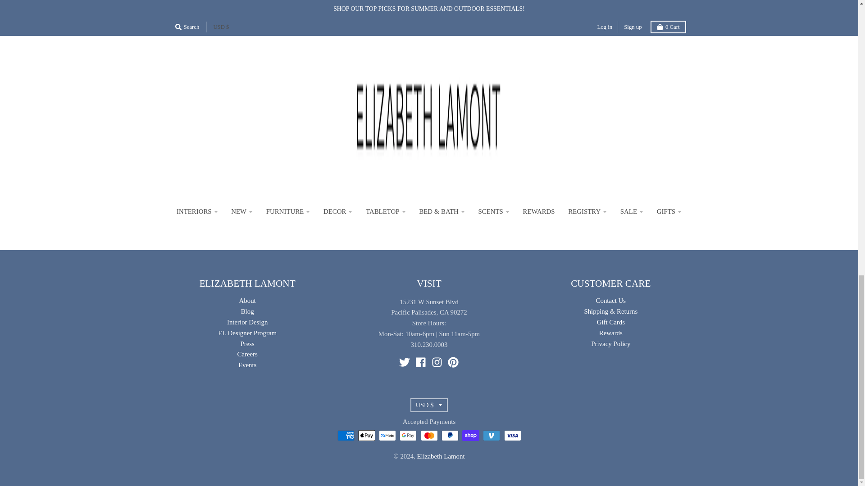 The height and width of the screenshot is (486, 865). What do you see at coordinates (421, 362) in the screenshot?
I see `Facebook - Elizabeth Lamont` at bounding box center [421, 362].